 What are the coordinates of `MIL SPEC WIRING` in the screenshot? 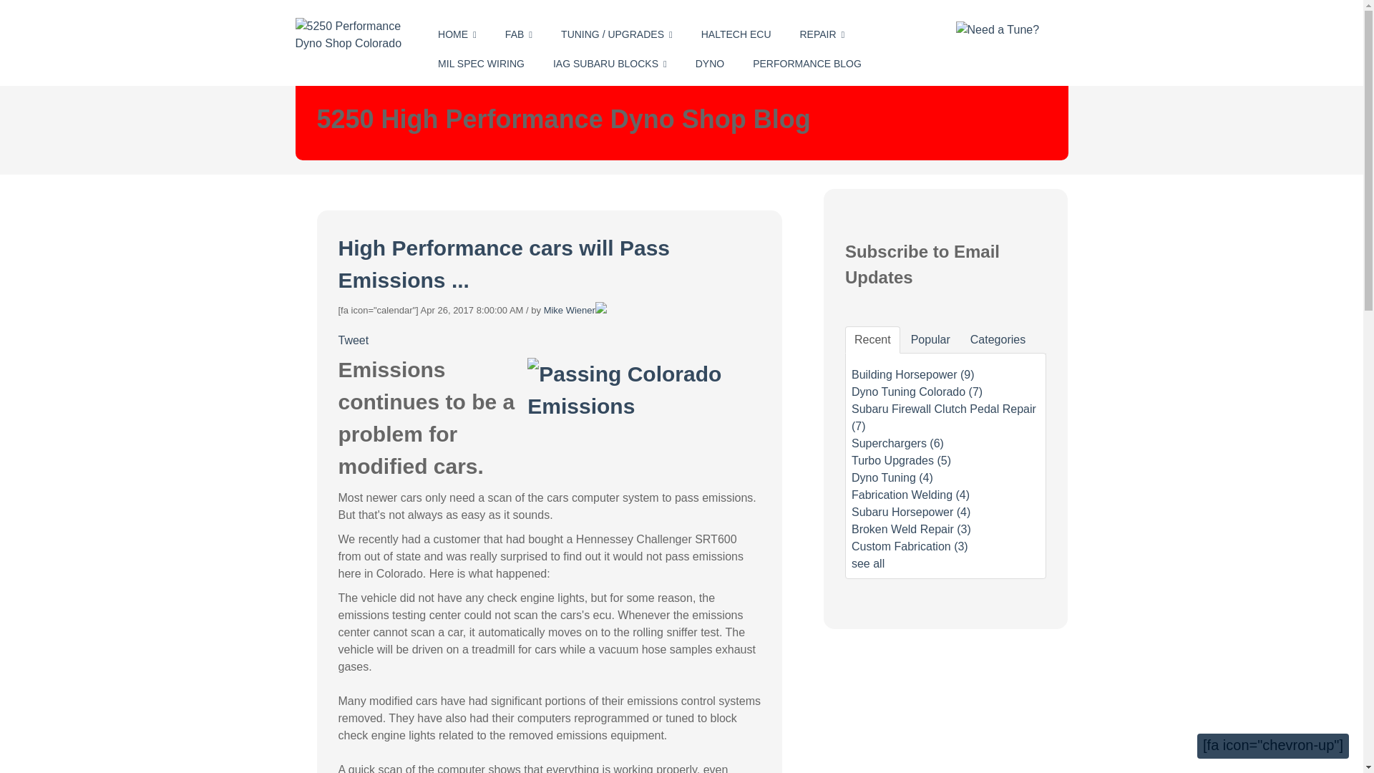 It's located at (481, 64).